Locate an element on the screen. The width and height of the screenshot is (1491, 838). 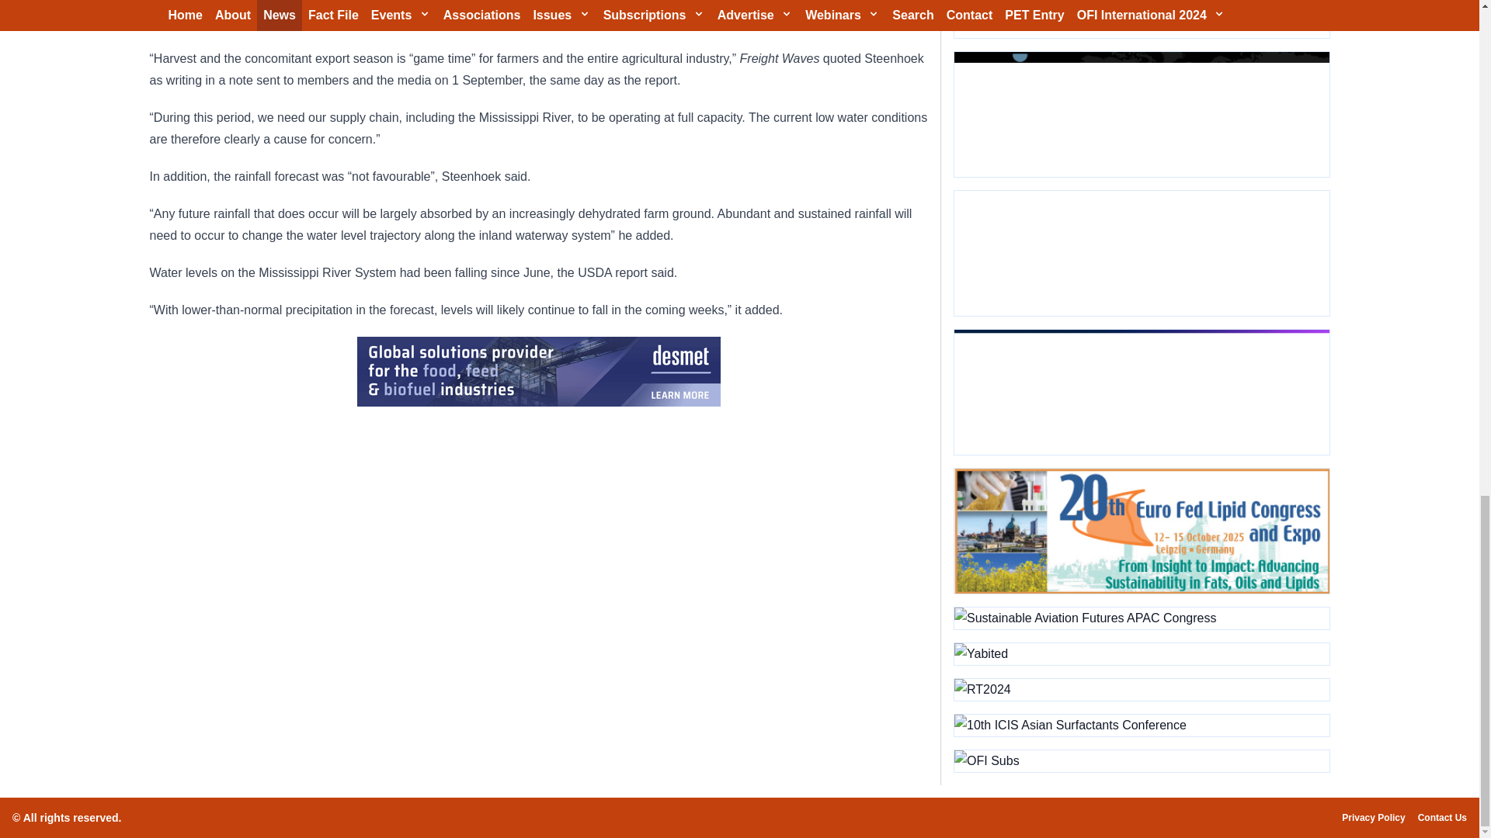
Sustainable Aviation Futures North America Congress is located at coordinates (1141, 113).